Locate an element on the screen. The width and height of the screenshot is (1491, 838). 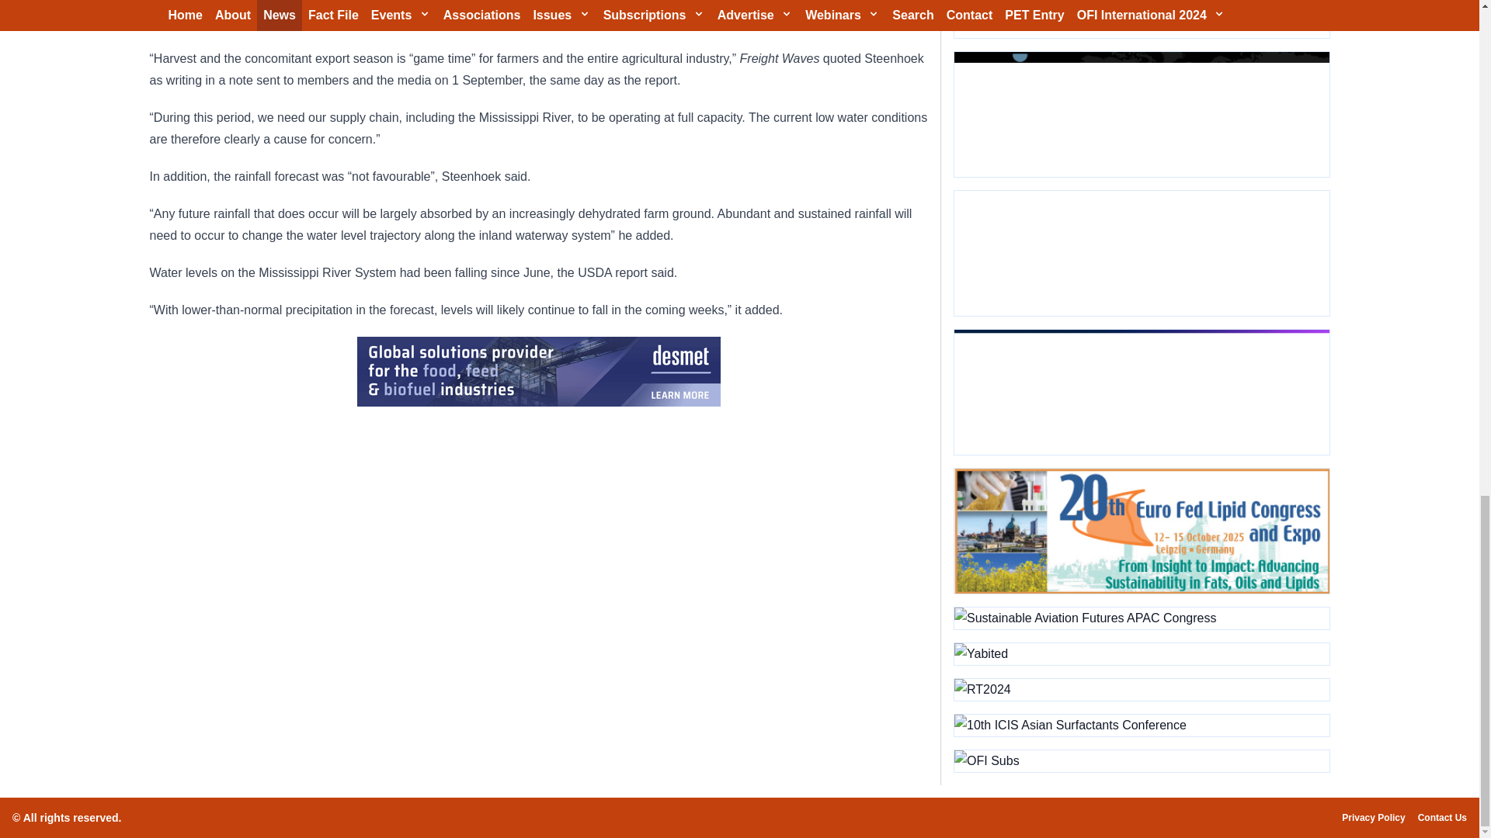
Sustainable Aviation Futures North America Congress is located at coordinates (1141, 113).